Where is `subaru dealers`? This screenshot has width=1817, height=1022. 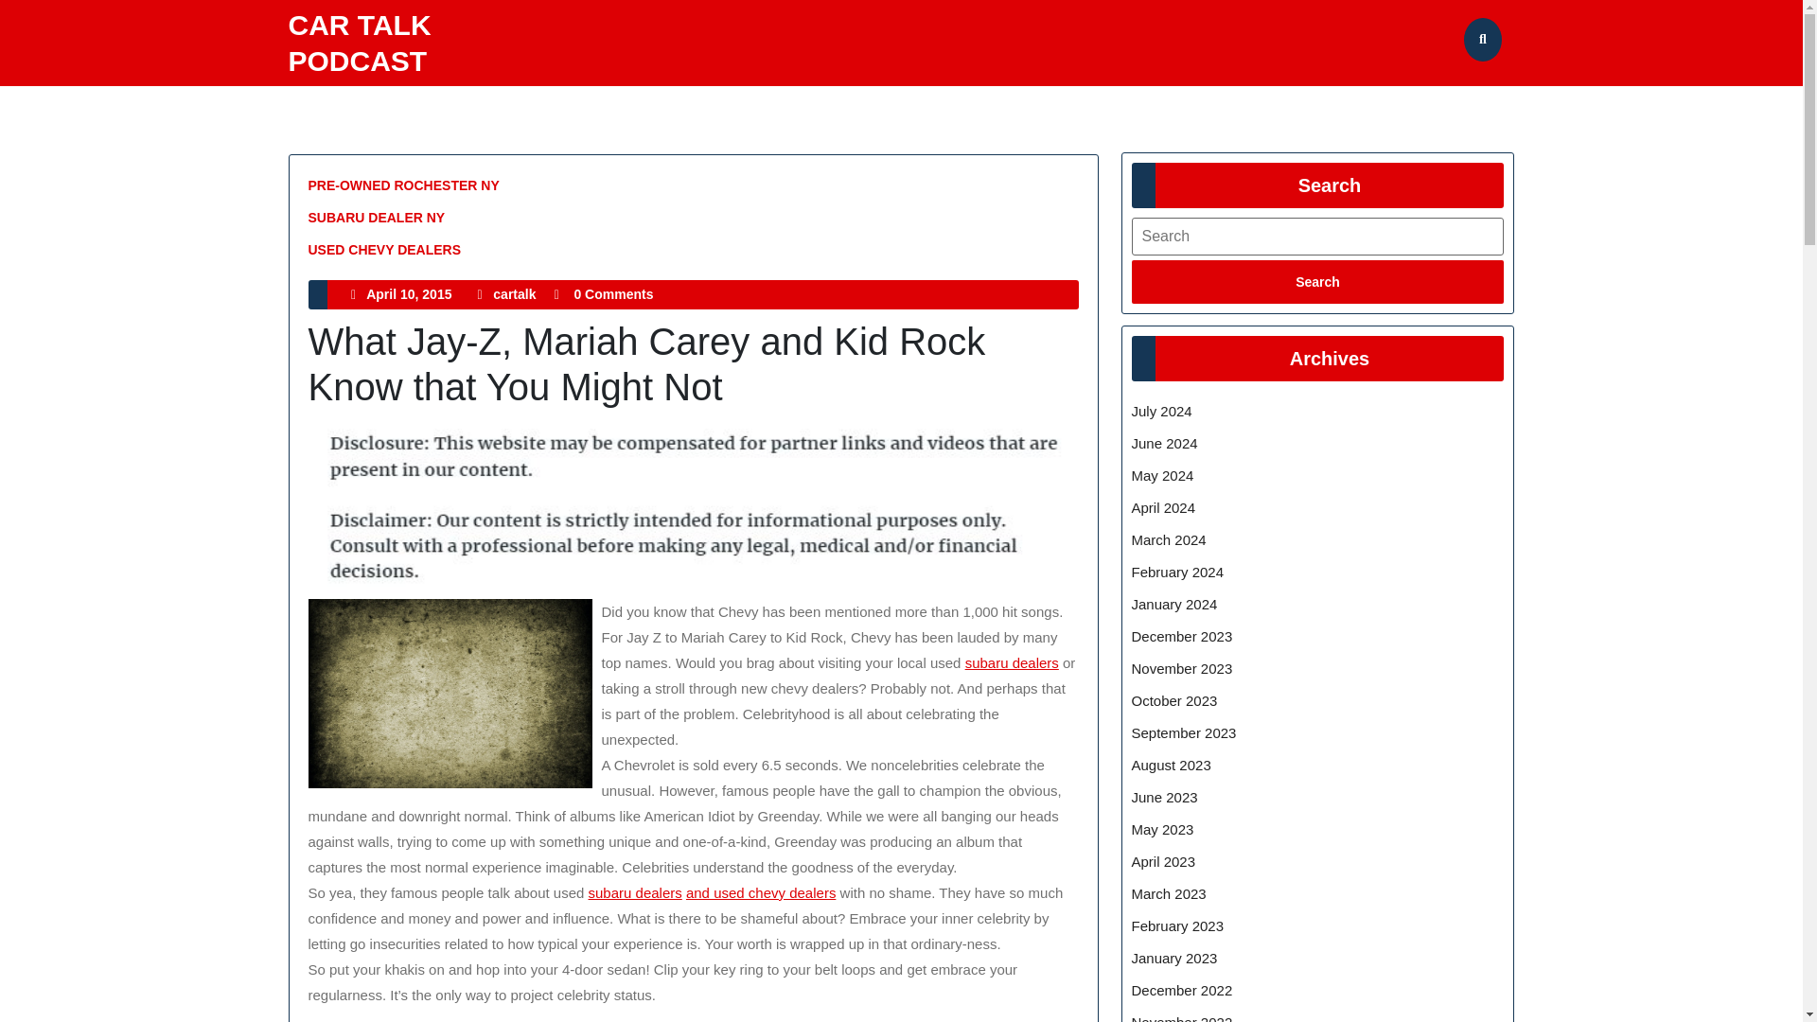 subaru dealers is located at coordinates (514, 293).